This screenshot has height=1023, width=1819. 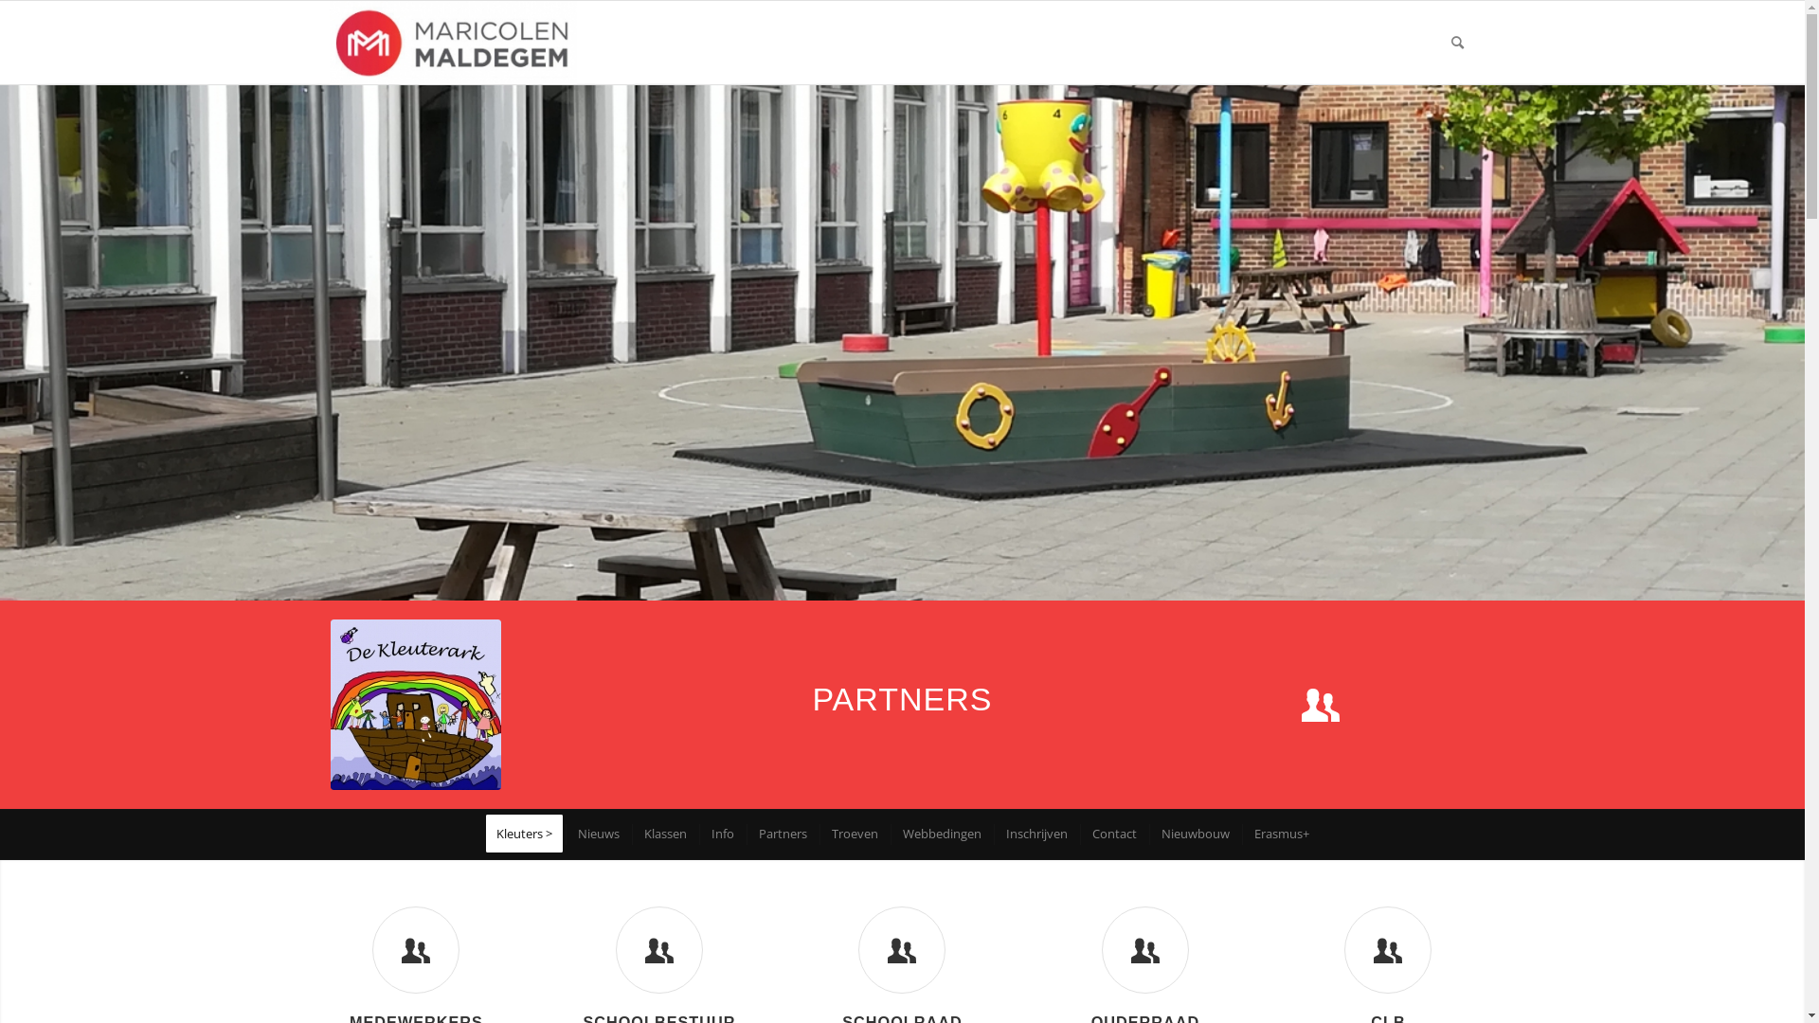 What do you see at coordinates (1036, 834) in the screenshot?
I see `Inschrijven` at bounding box center [1036, 834].